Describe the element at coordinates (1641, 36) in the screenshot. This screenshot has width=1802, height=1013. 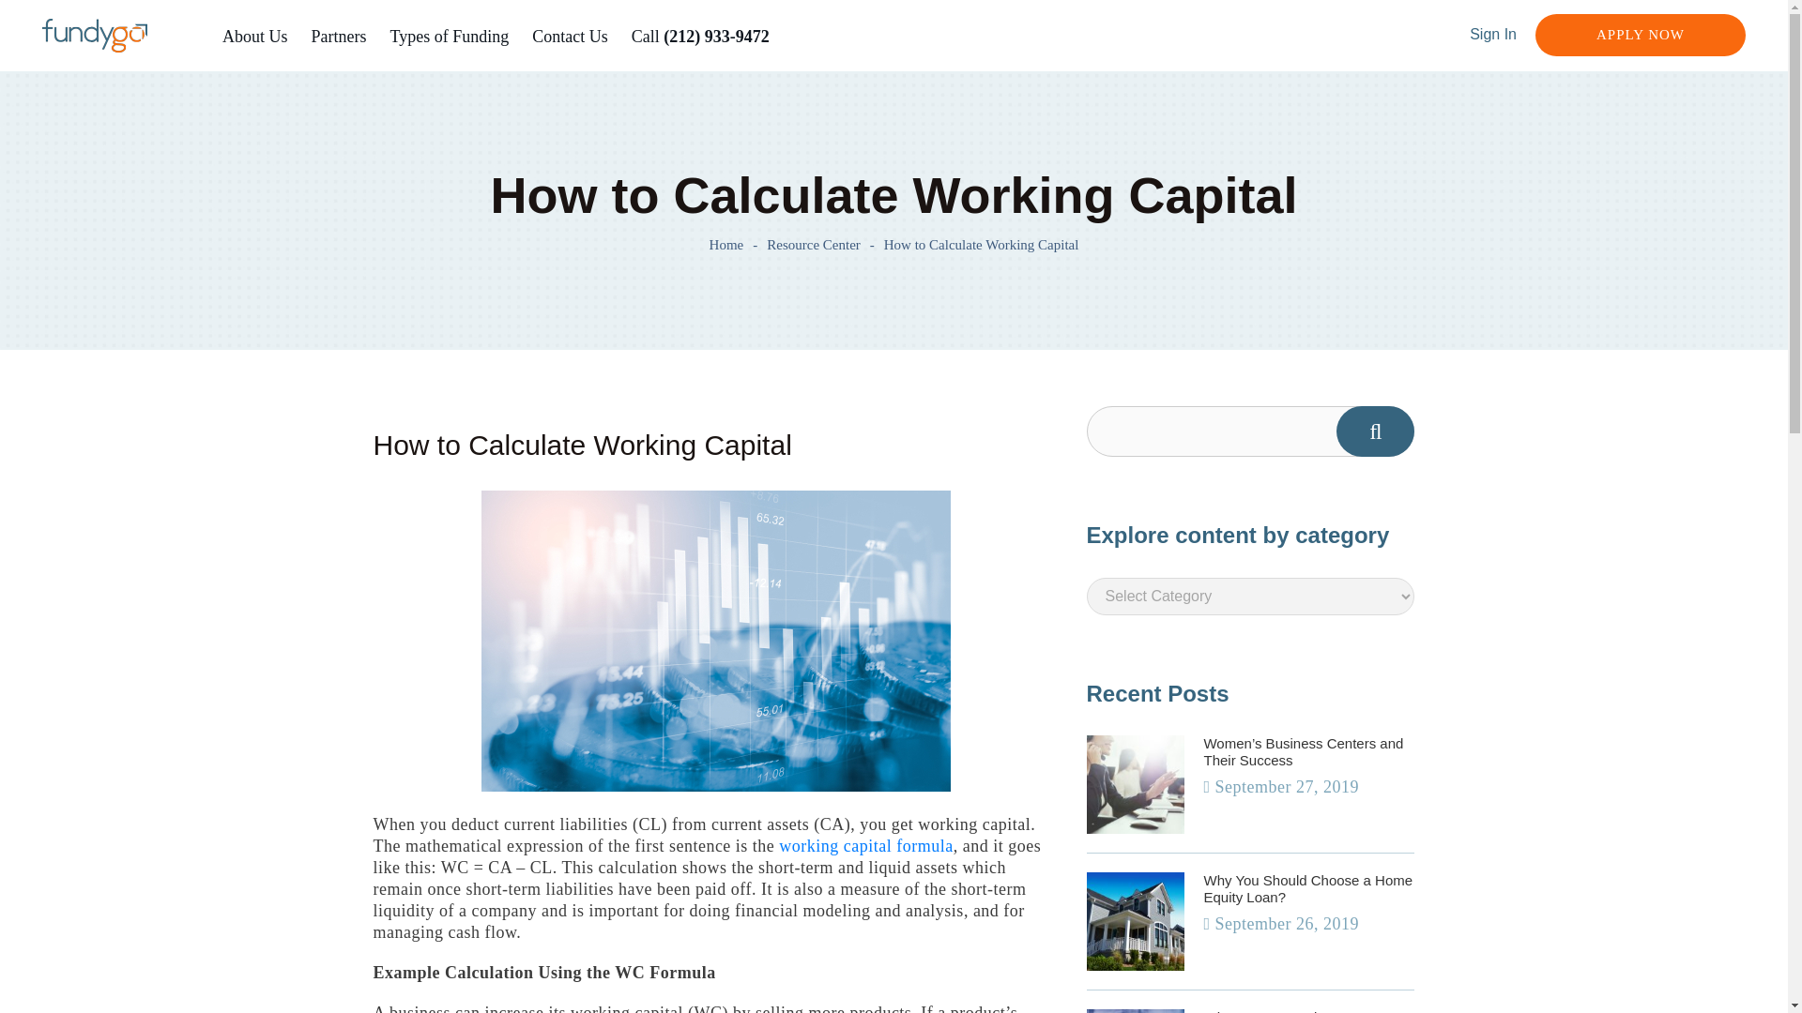
I see `APPLY NOW` at that location.